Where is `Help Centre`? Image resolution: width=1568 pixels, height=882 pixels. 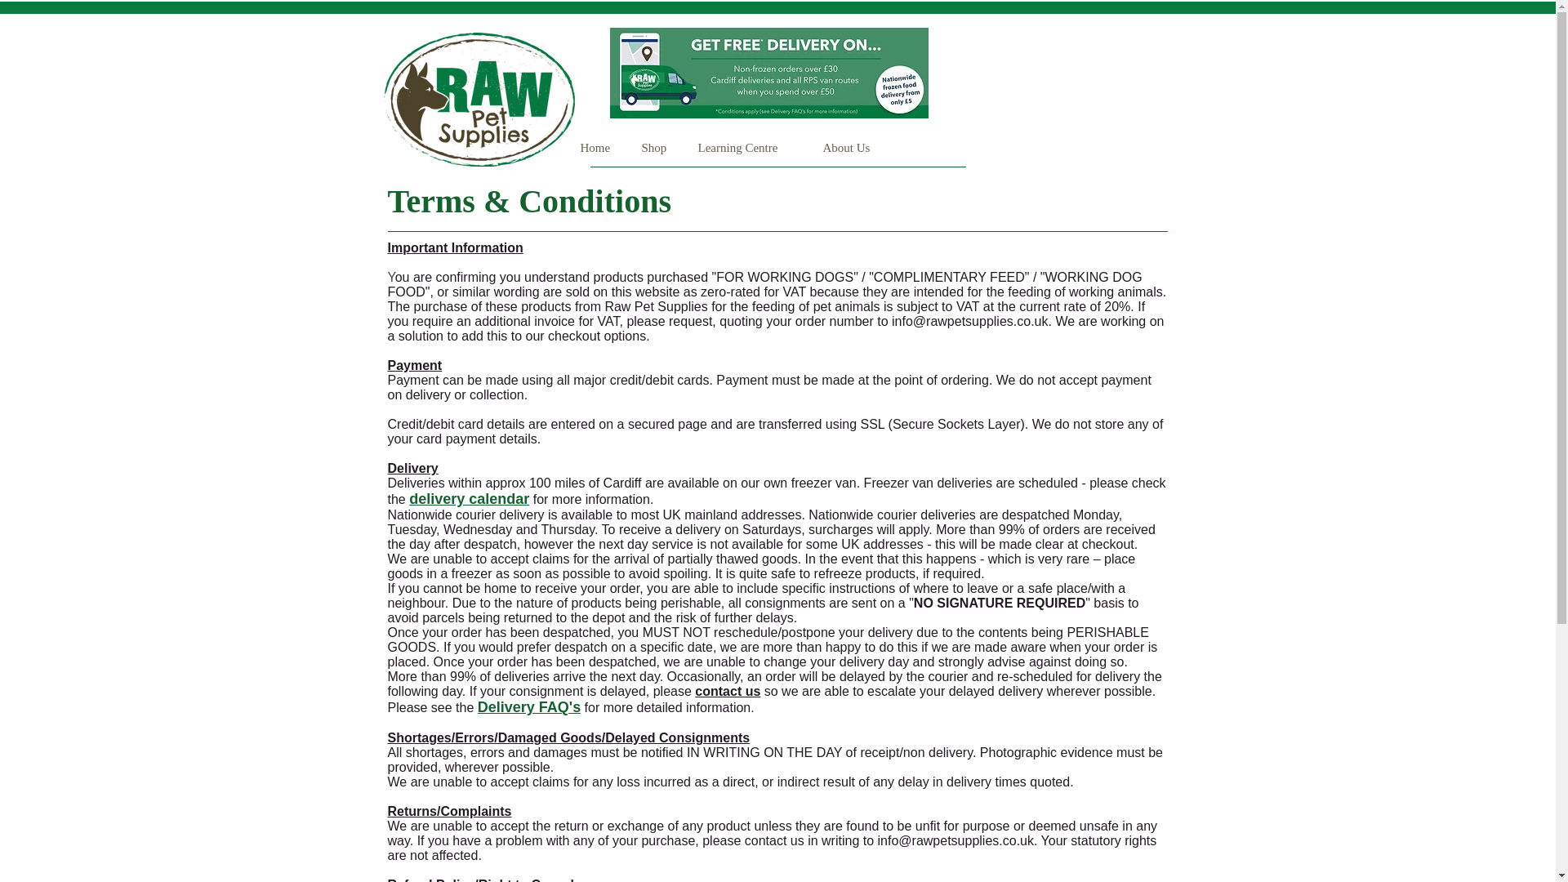 Help Centre is located at coordinates (939, 148).